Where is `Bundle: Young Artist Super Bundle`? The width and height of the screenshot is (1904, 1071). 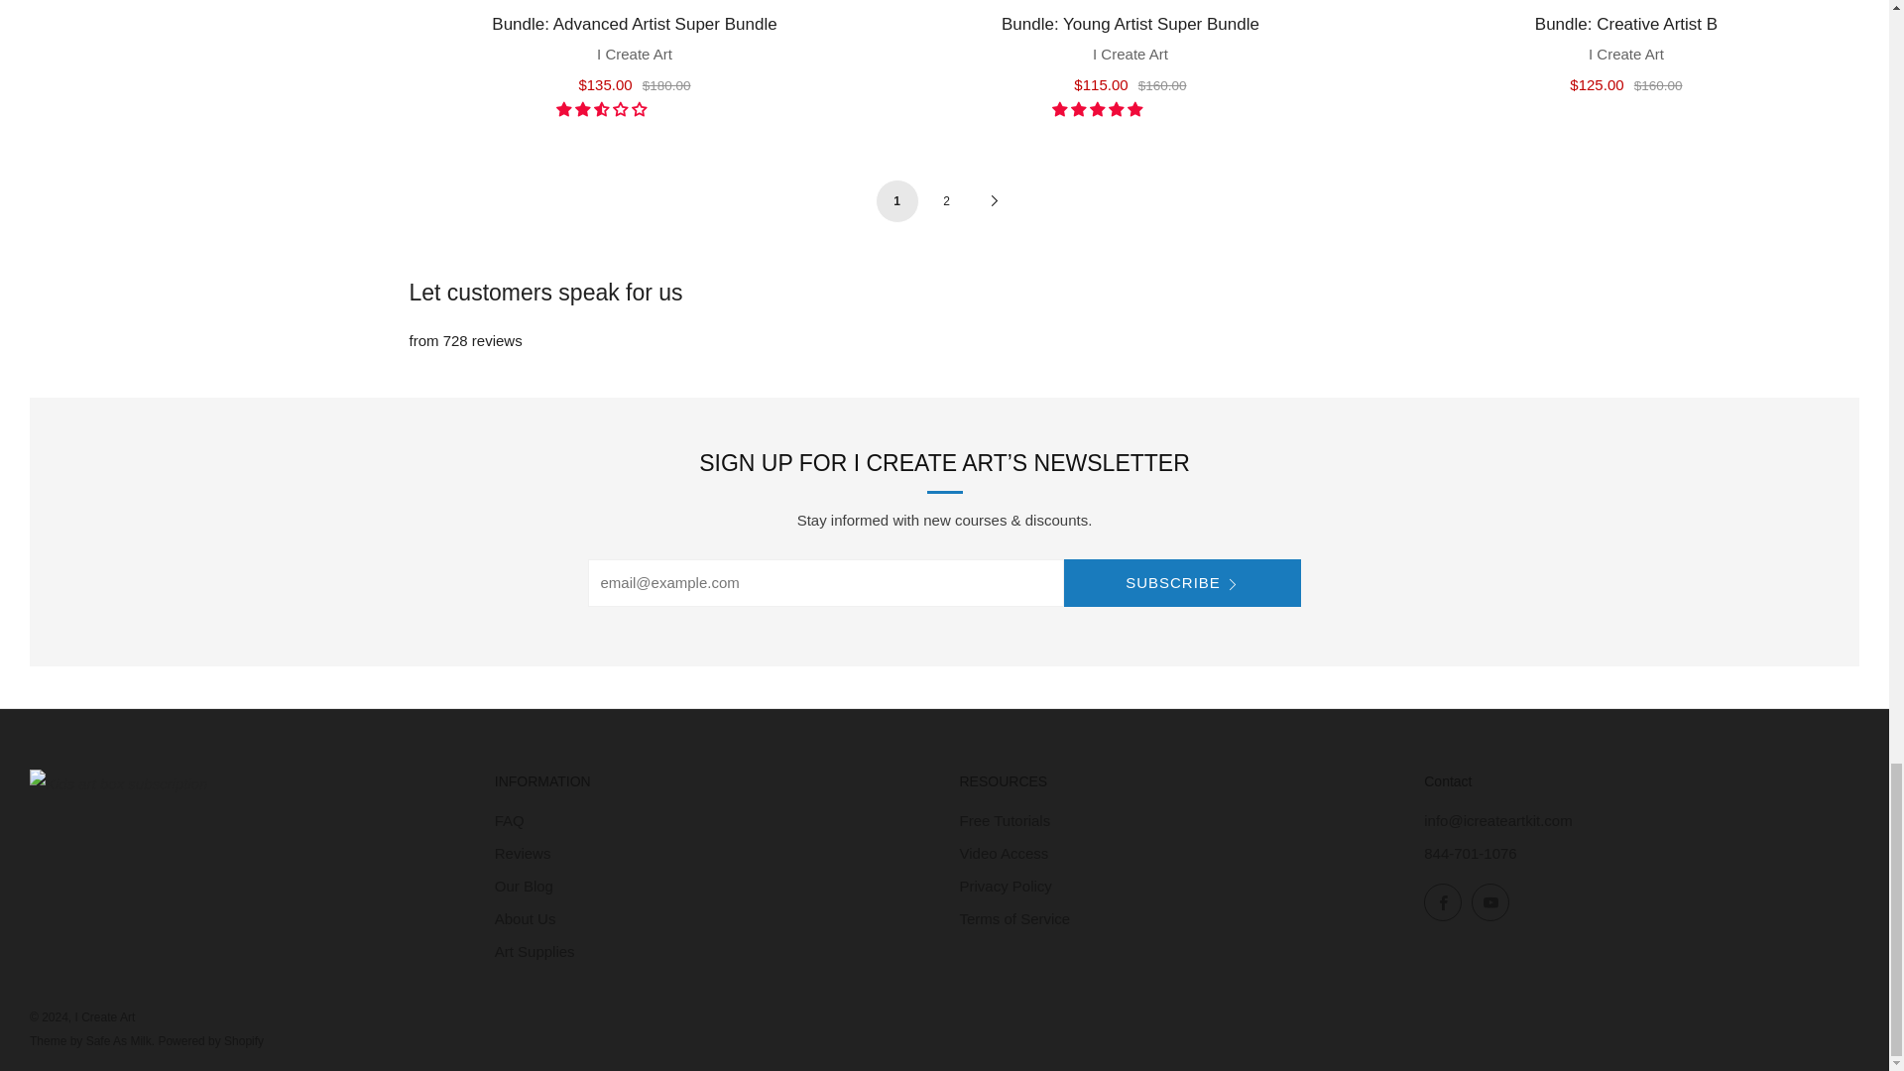 Bundle: Young Artist Super Bundle is located at coordinates (1130, 51).